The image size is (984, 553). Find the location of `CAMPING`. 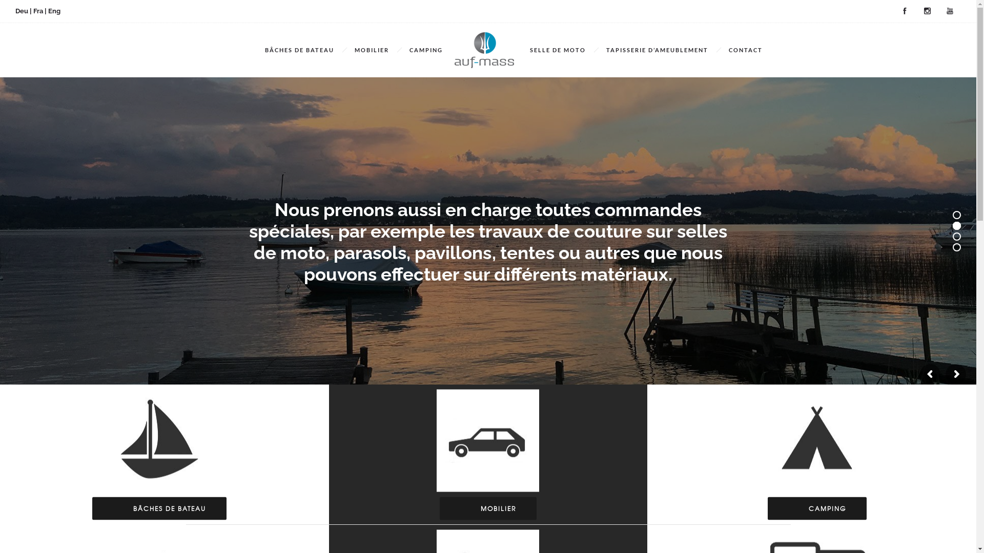

CAMPING is located at coordinates (817, 509).